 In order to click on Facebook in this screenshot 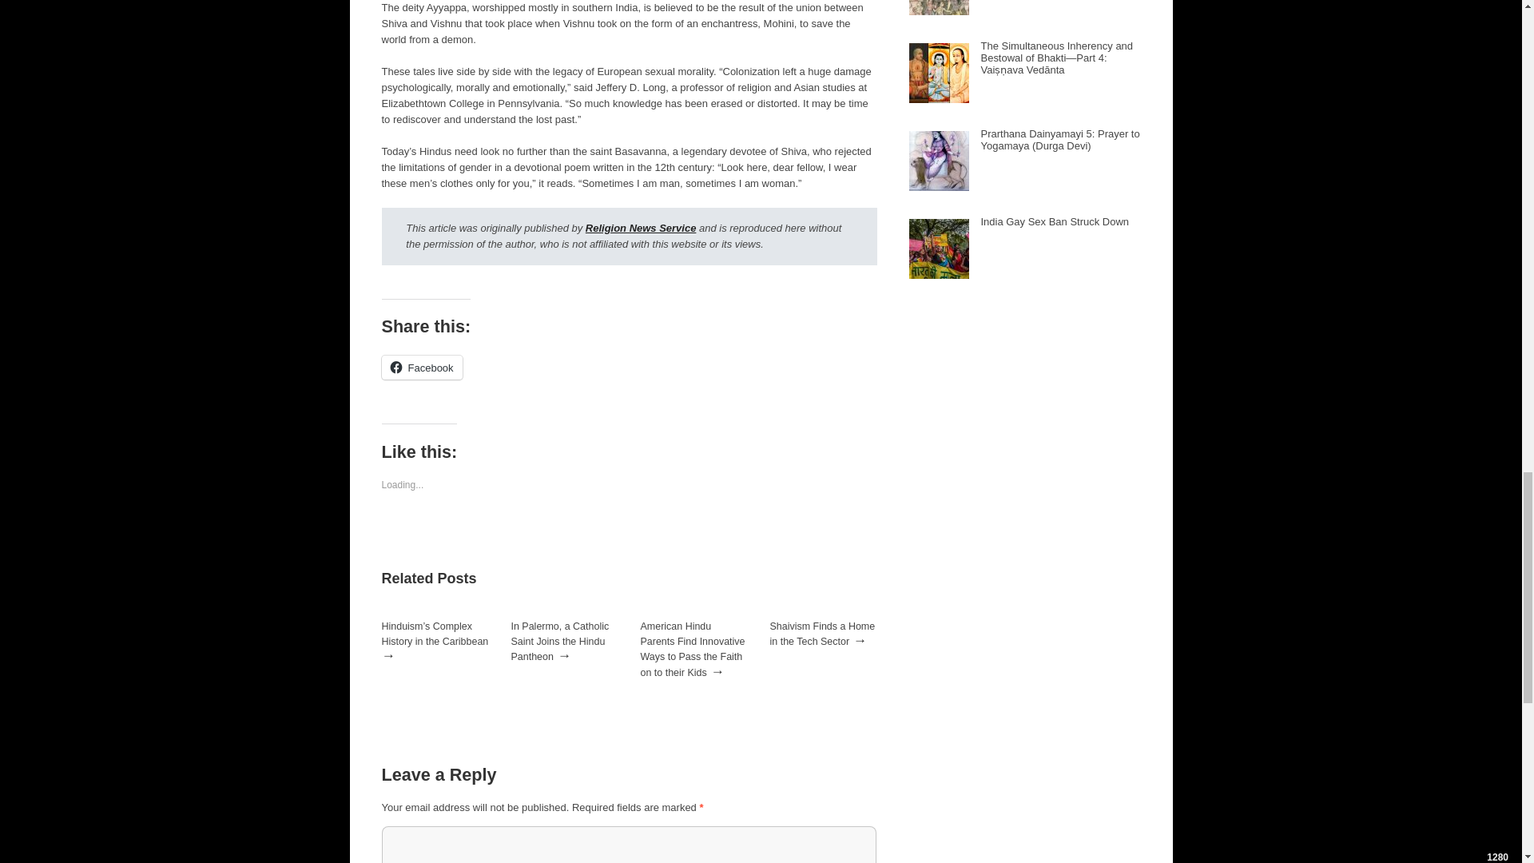, I will do `click(422, 368)`.